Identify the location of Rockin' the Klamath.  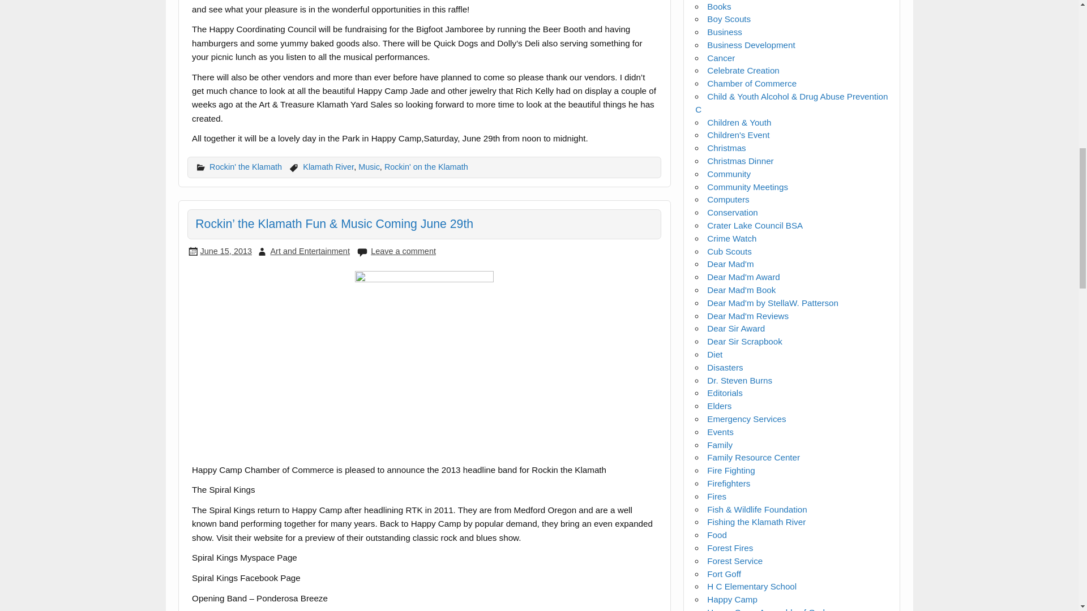
(246, 167).